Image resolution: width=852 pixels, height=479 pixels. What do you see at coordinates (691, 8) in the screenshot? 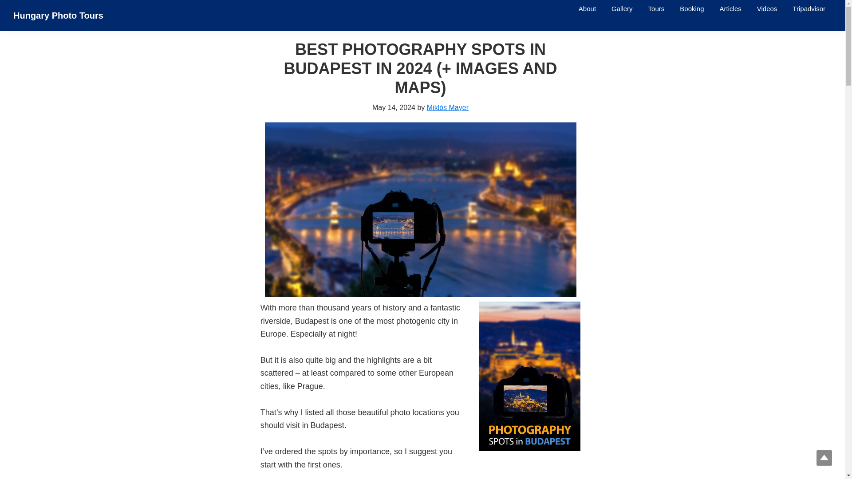
I see `Booking` at bounding box center [691, 8].